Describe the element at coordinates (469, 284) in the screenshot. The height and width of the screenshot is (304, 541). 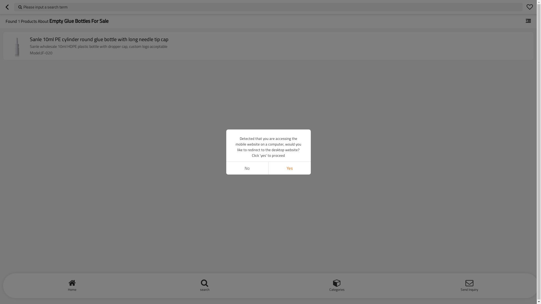
I see `Send Inquiry` at that location.